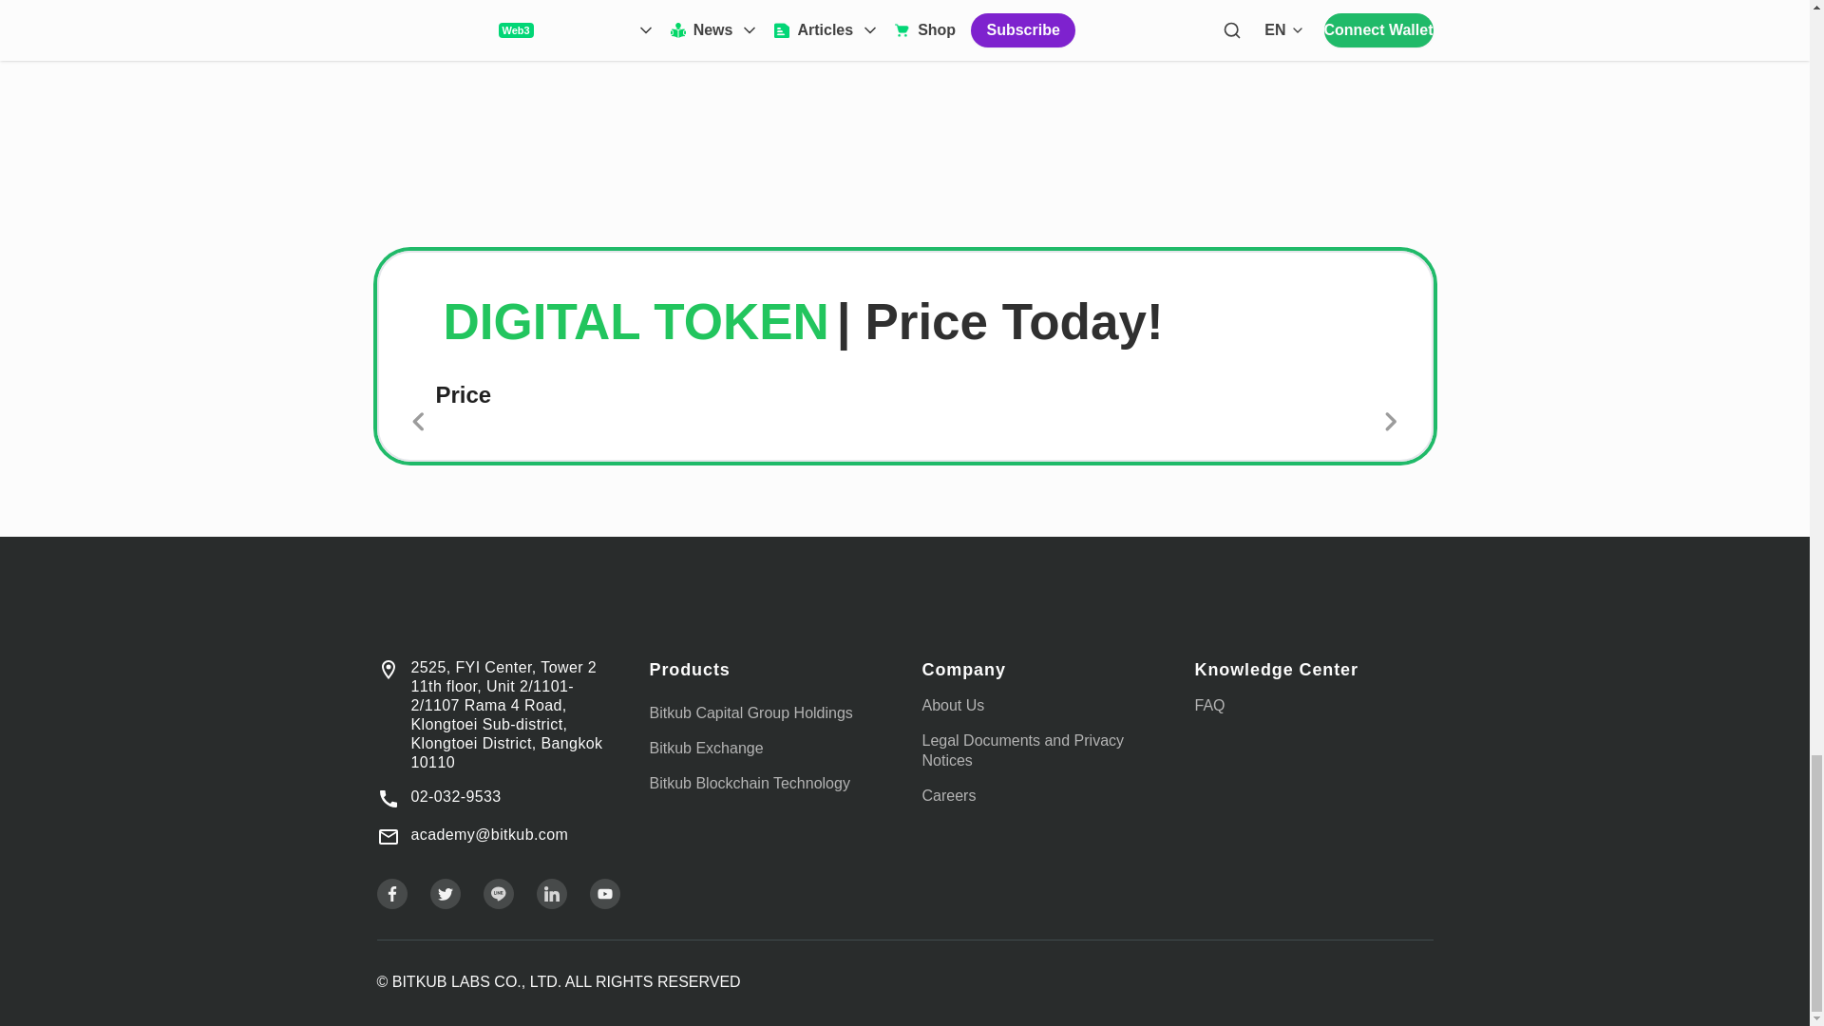 Image resolution: width=1824 pixels, height=1026 pixels. Describe the element at coordinates (750, 712) in the screenshot. I see `Bitkub Capital Group Holdings` at that location.